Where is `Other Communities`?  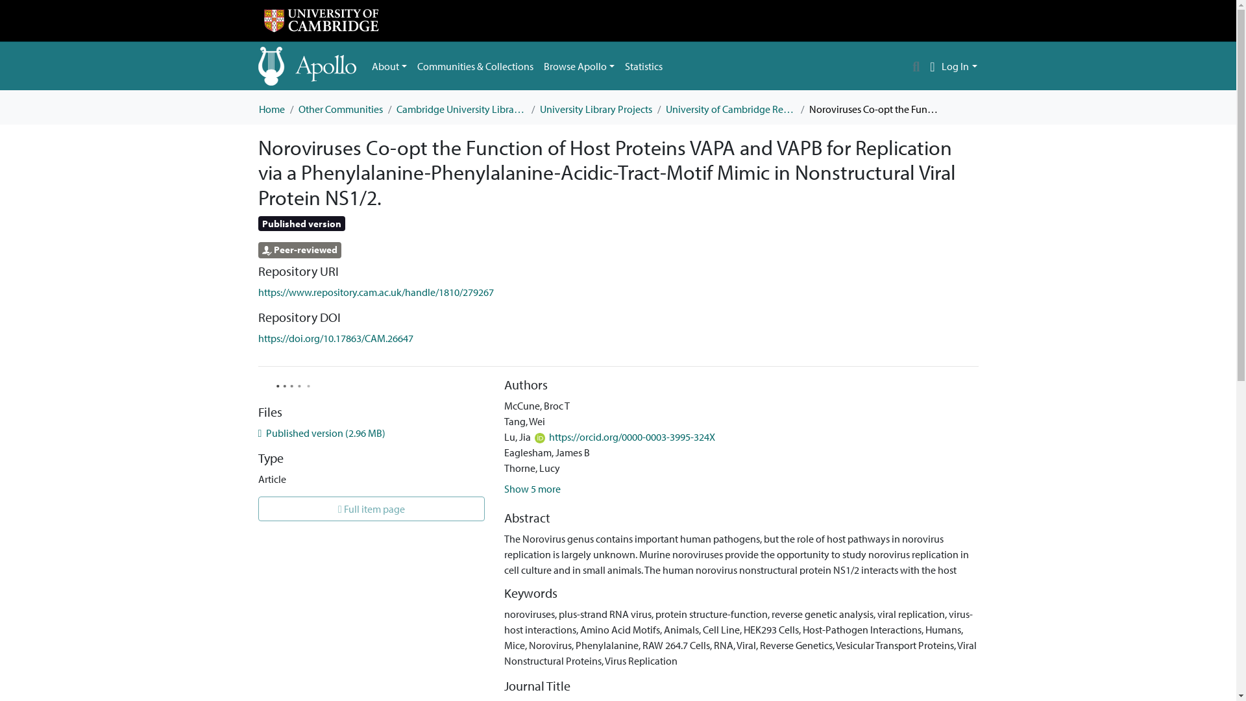
Other Communities is located at coordinates (340, 109).